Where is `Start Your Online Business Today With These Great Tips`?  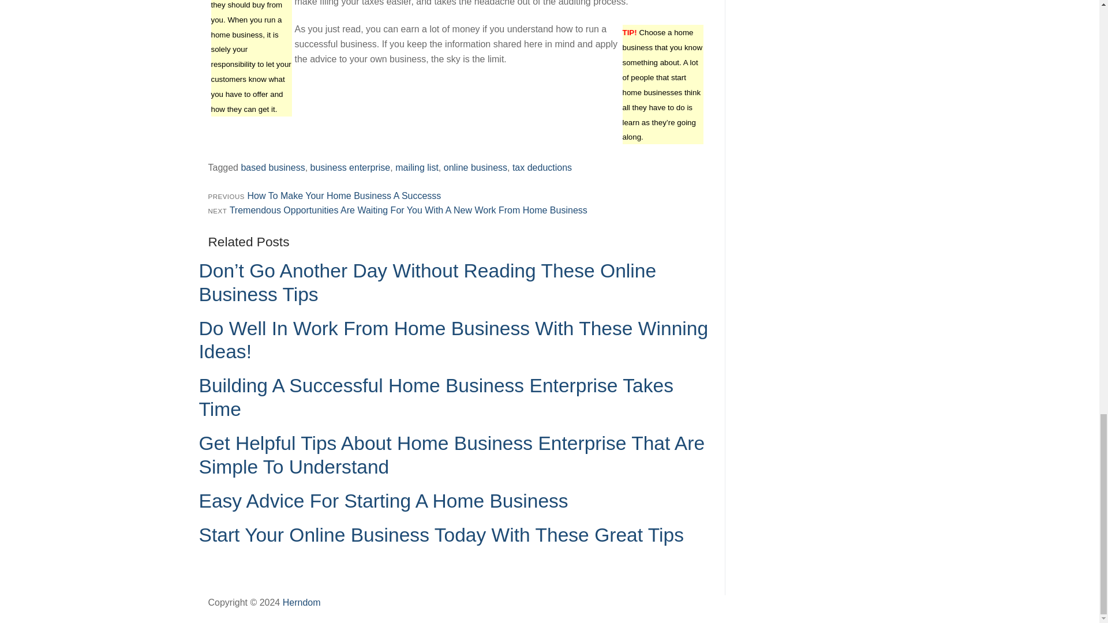
Start Your Online Business Today With These Great Tips is located at coordinates (441, 535).